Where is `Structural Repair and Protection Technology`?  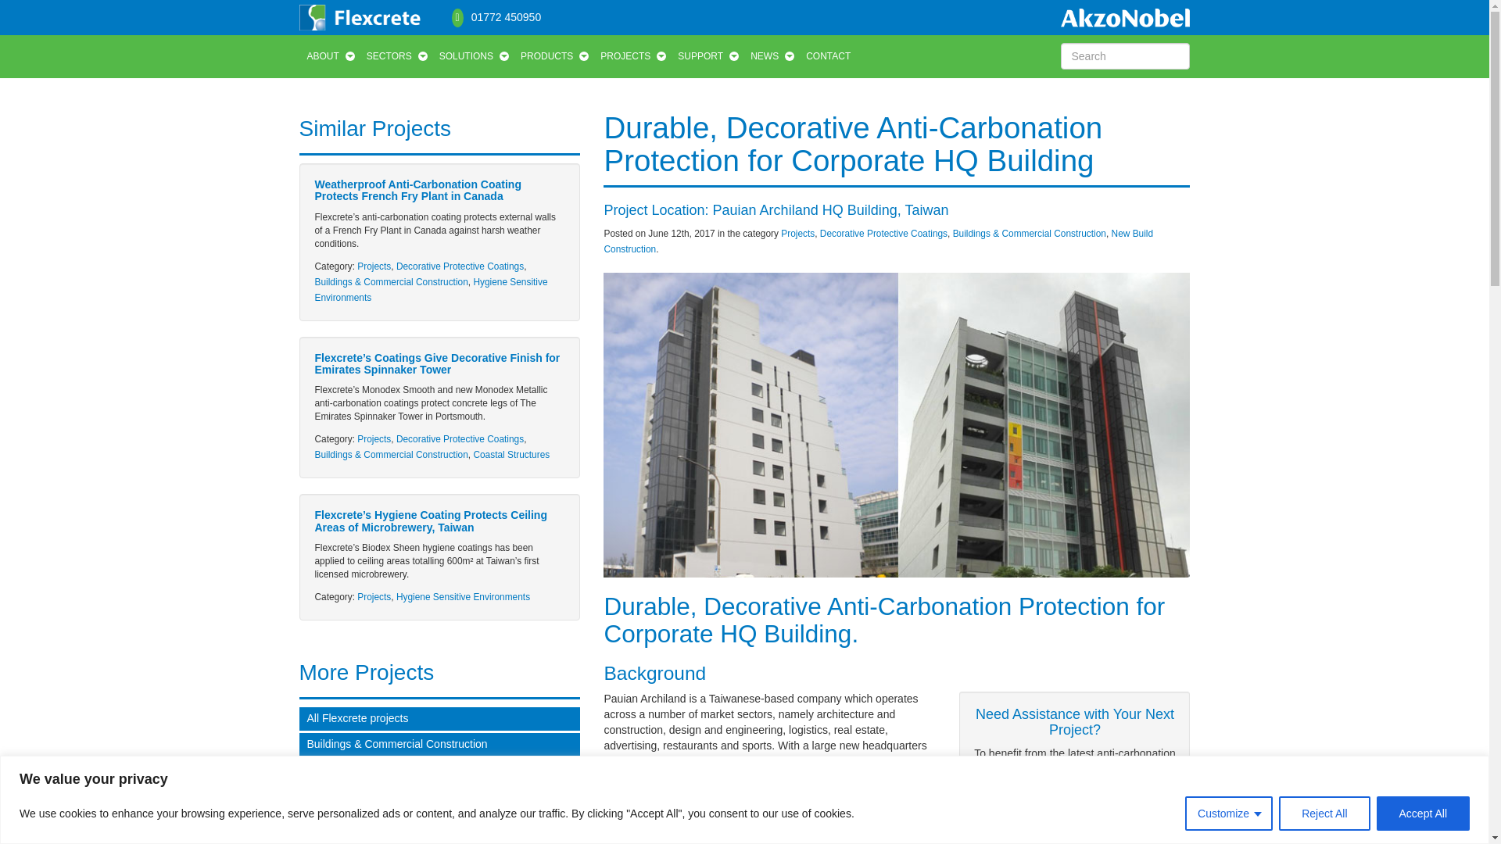
Structural Repair and Protection Technology is located at coordinates (363, 16).